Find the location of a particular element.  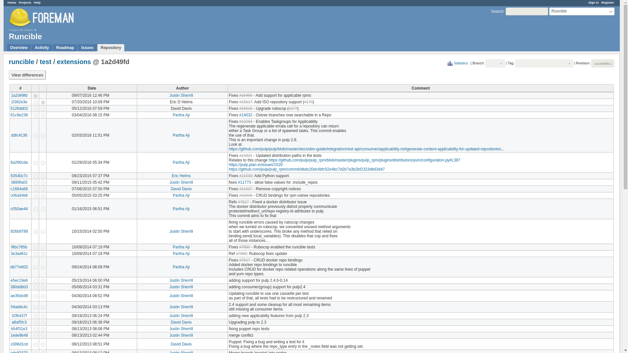

1a2d49fd6126021c1b25375e1773f77181fec2cc is located at coordinates (35, 96).